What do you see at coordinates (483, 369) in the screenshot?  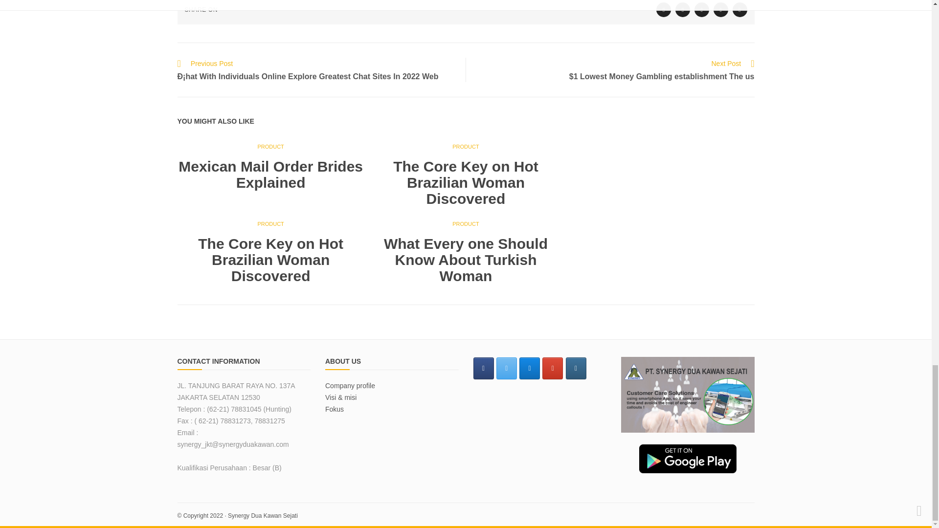 I see `Synergy Dua Kawan Sejati on Facebook` at bounding box center [483, 369].